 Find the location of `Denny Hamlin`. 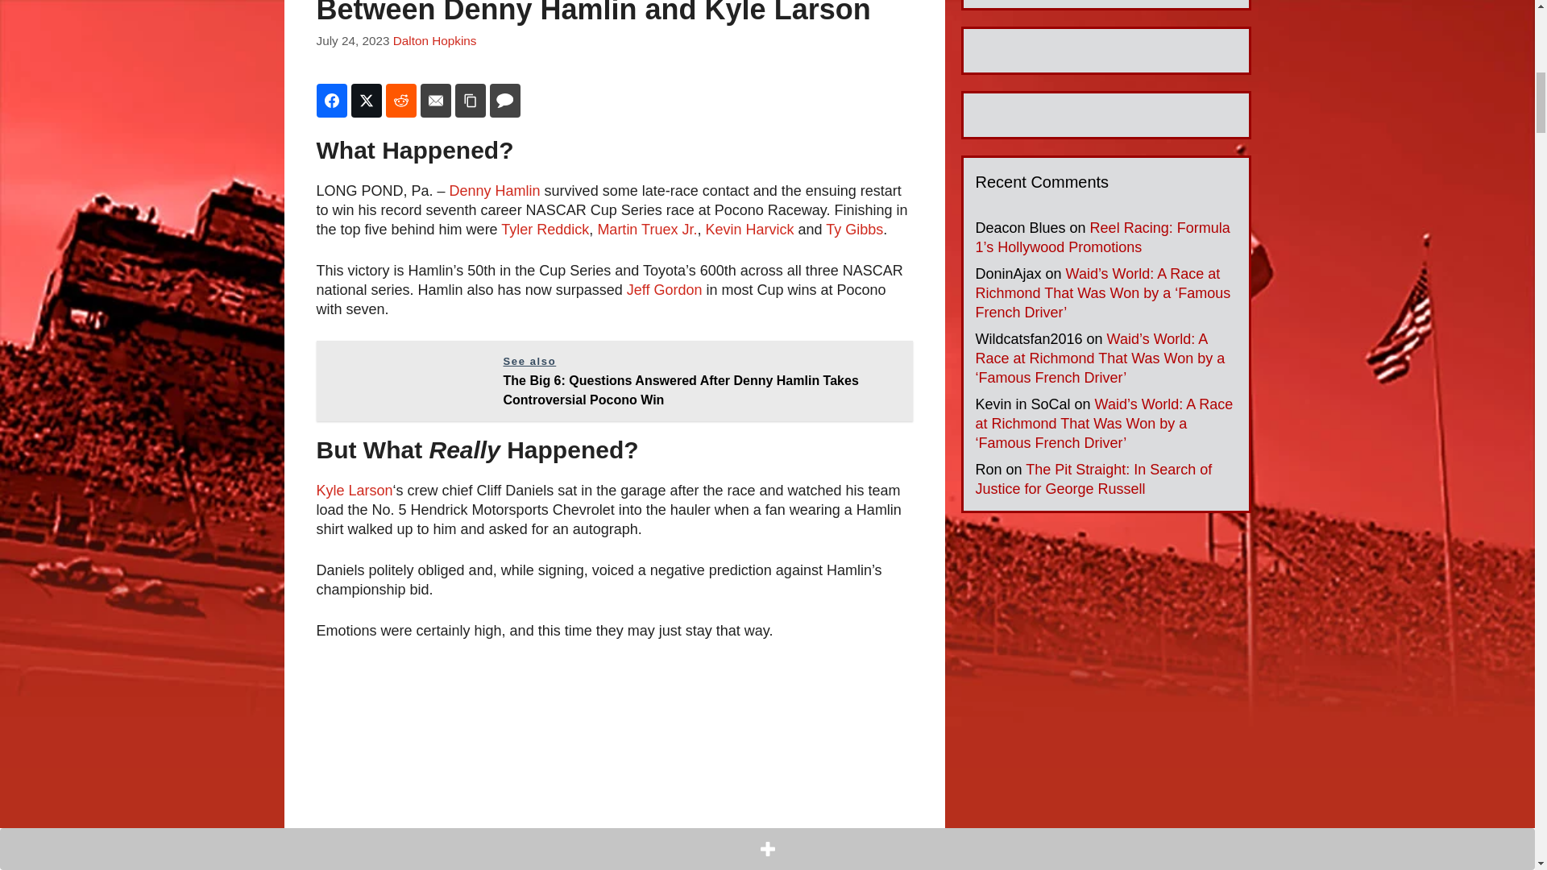

Denny Hamlin is located at coordinates (495, 190).